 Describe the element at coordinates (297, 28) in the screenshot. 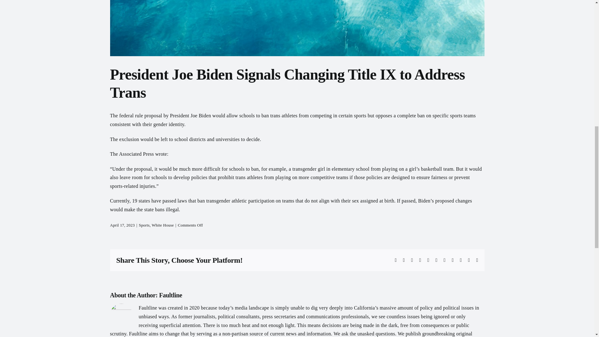

I see `View Larger Image` at that location.